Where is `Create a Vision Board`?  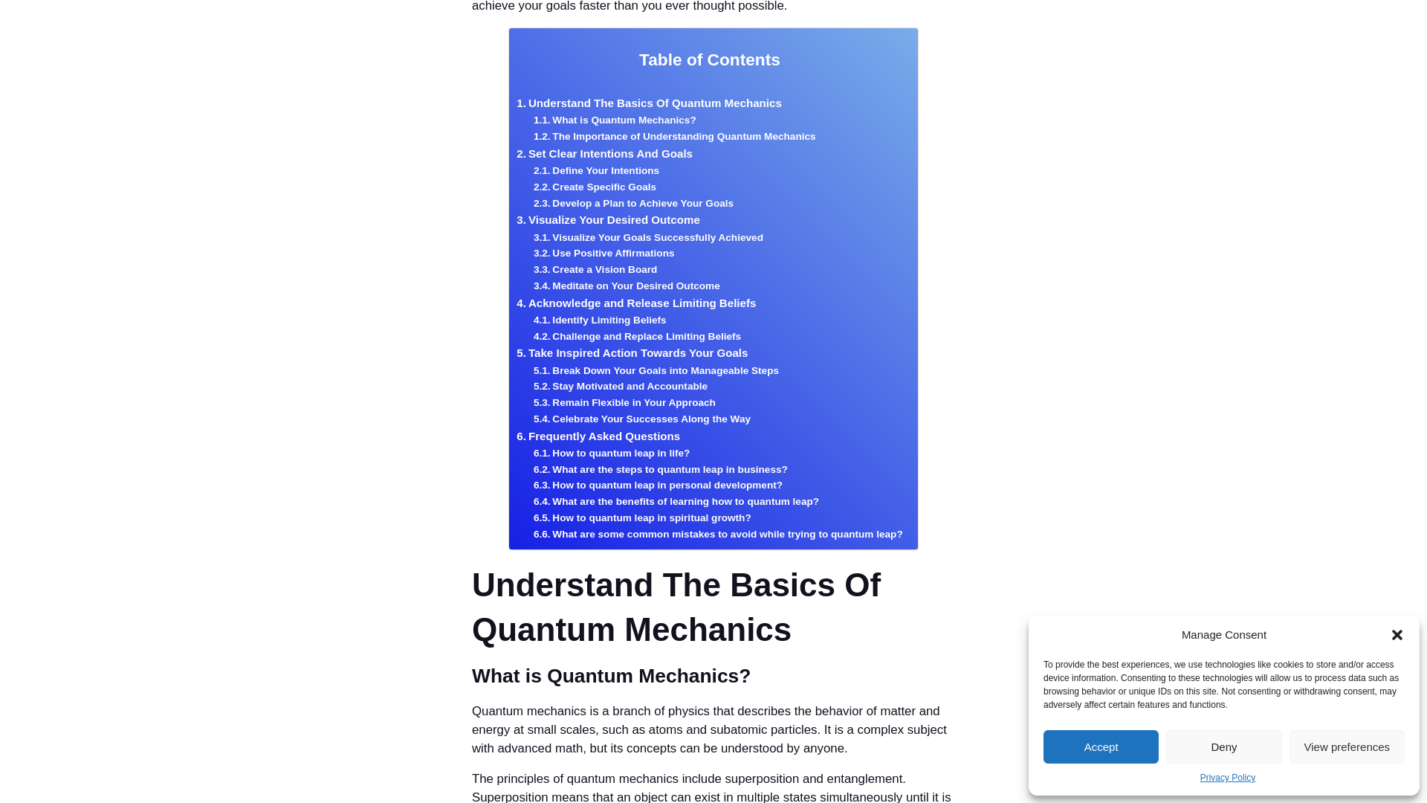 Create a Vision Board is located at coordinates (595, 269).